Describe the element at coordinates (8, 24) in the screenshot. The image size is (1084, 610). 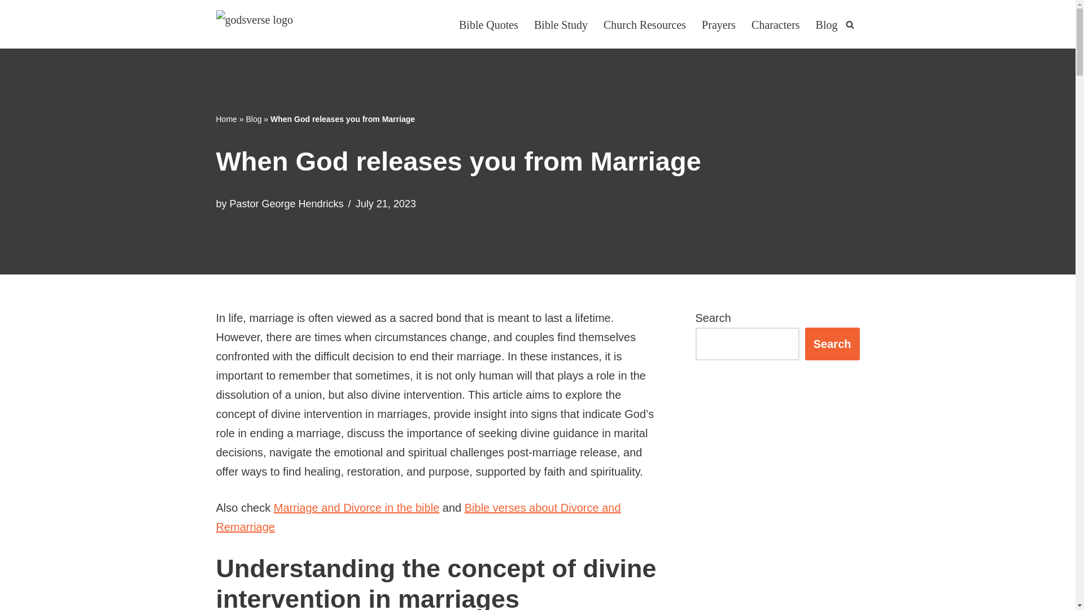
I see `Skip to content` at that location.